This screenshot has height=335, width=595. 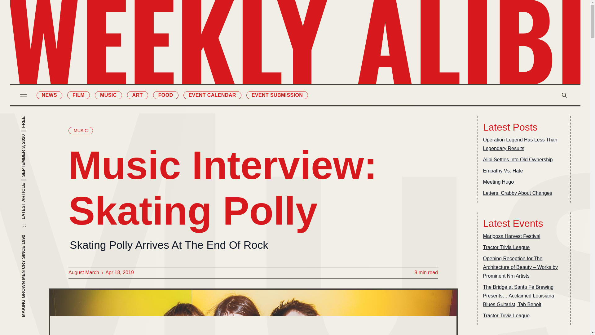 I want to click on EVENT SUBMISSION, so click(x=277, y=95).